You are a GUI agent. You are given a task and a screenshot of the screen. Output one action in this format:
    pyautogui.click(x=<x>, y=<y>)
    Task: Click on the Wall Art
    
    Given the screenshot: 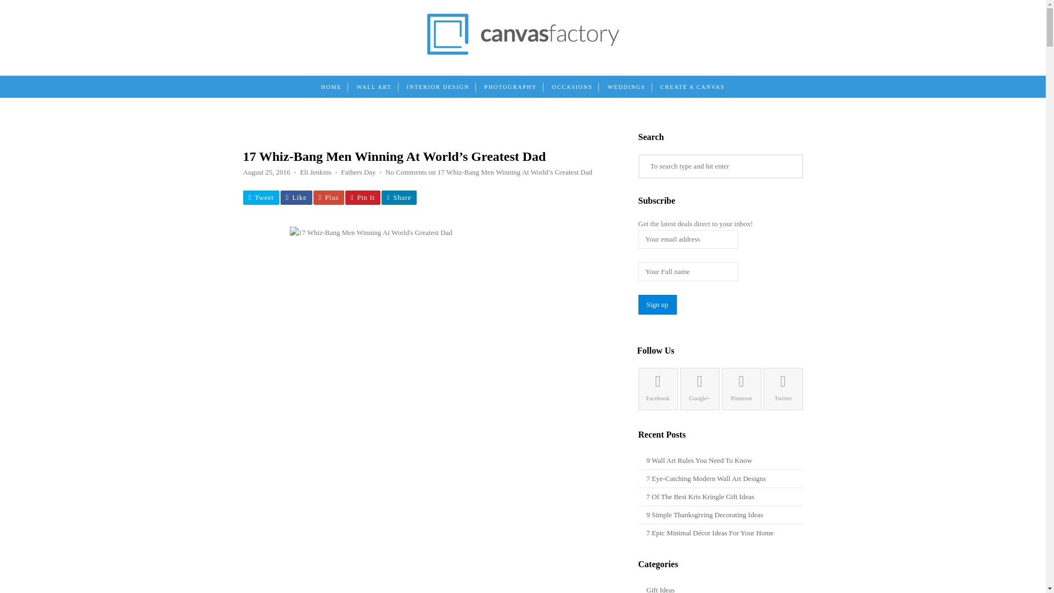 What is the action you would take?
    pyautogui.click(x=374, y=87)
    